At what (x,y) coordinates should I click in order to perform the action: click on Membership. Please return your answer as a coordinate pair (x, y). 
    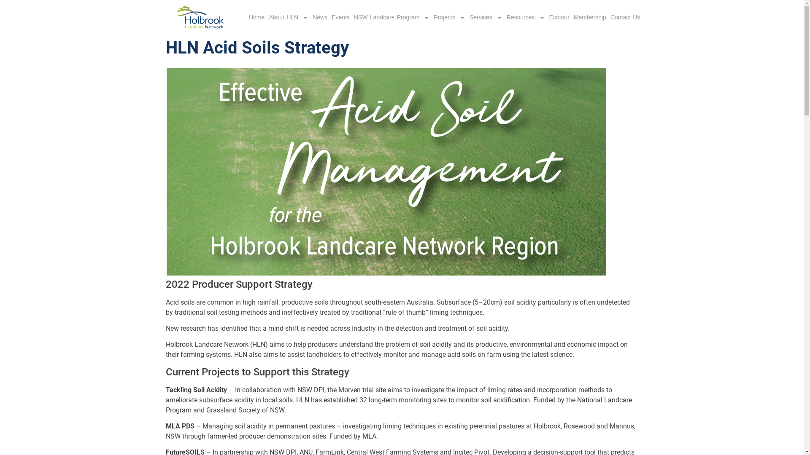
    Looking at the image, I should click on (590, 18).